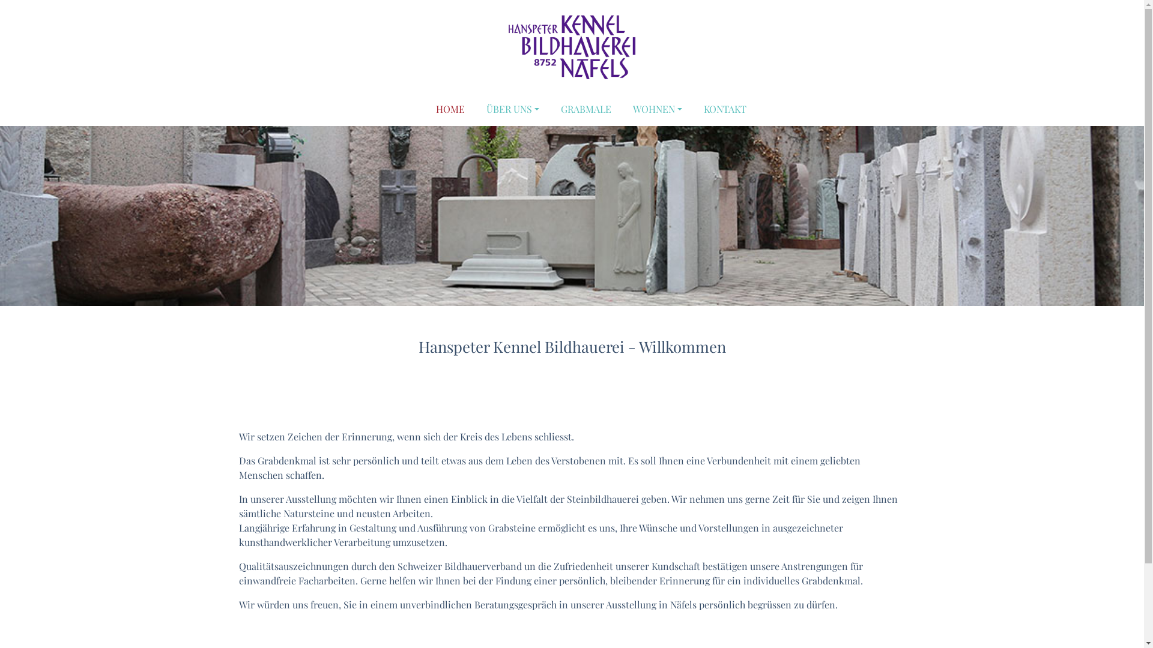 The height and width of the screenshot is (648, 1153). Describe the element at coordinates (586, 109) in the screenshot. I see `GRABMALE` at that location.